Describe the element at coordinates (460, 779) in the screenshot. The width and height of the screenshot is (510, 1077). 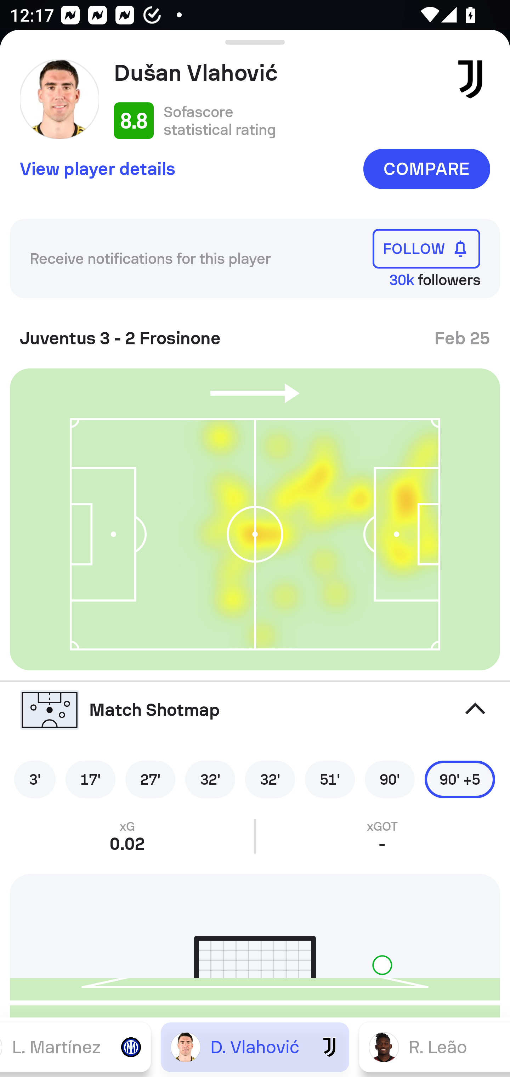
I see `90' +5` at that location.